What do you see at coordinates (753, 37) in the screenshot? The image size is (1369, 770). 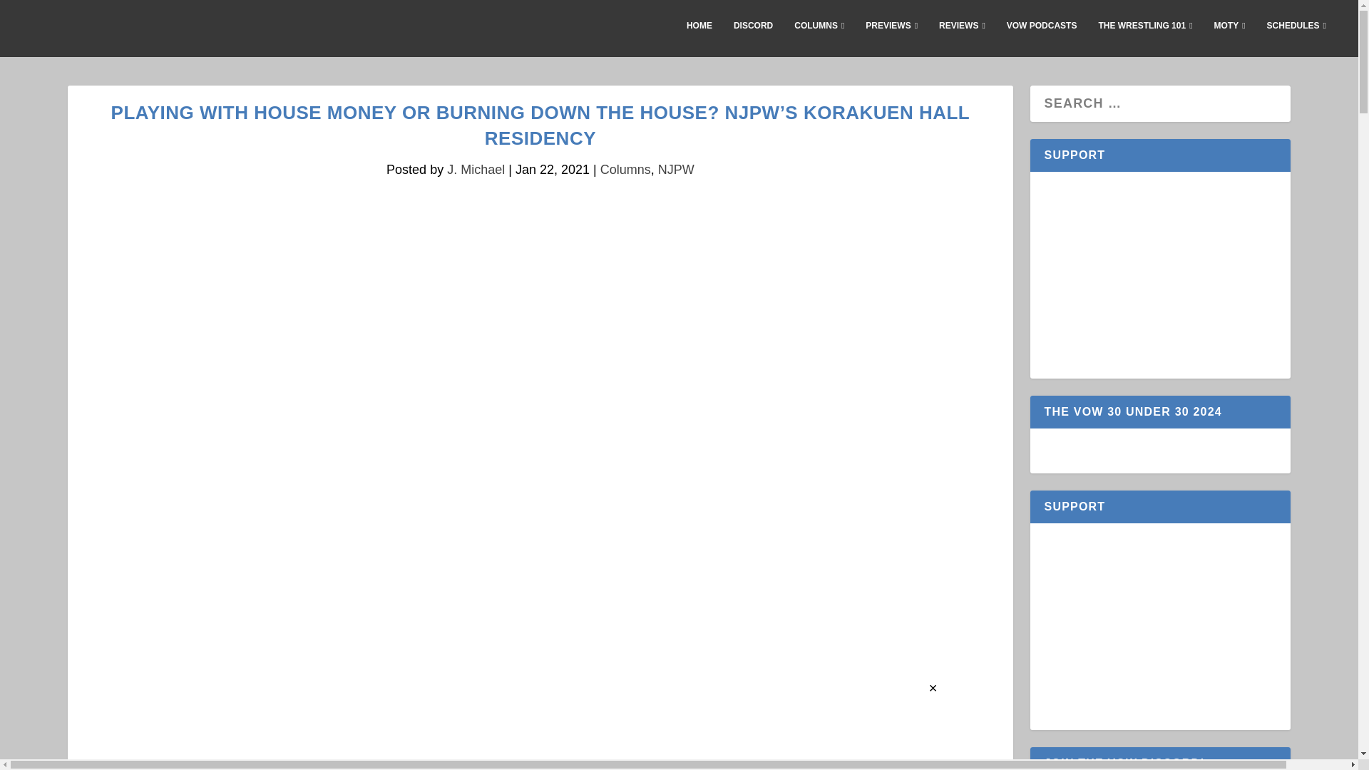 I see `DISCORD` at bounding box center [753, 37].